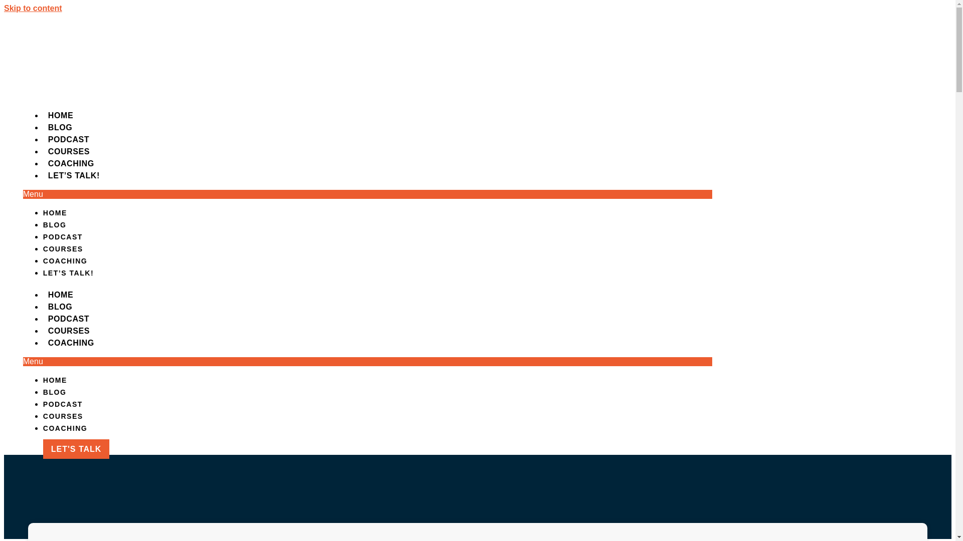 The height and width of the screenshot is (541, 963). What do you see at coordinates (55, 224) in the screenshot?
I see `BLOG` at bounding box center [55, 224].